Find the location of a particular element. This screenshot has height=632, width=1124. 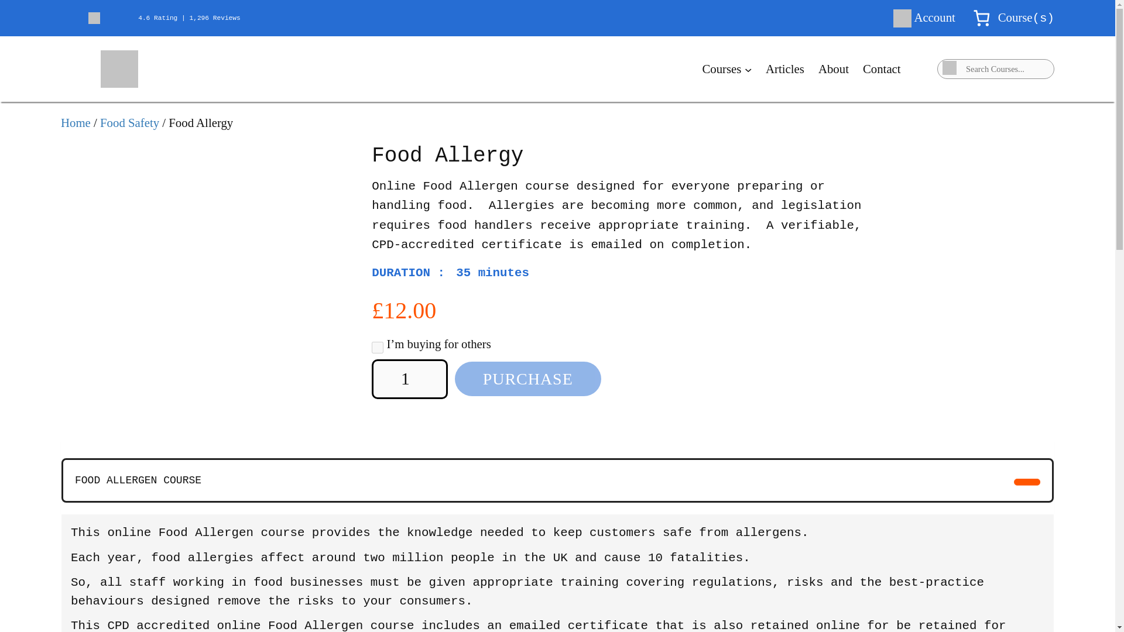

Courses is located at coordinates (721, 68).